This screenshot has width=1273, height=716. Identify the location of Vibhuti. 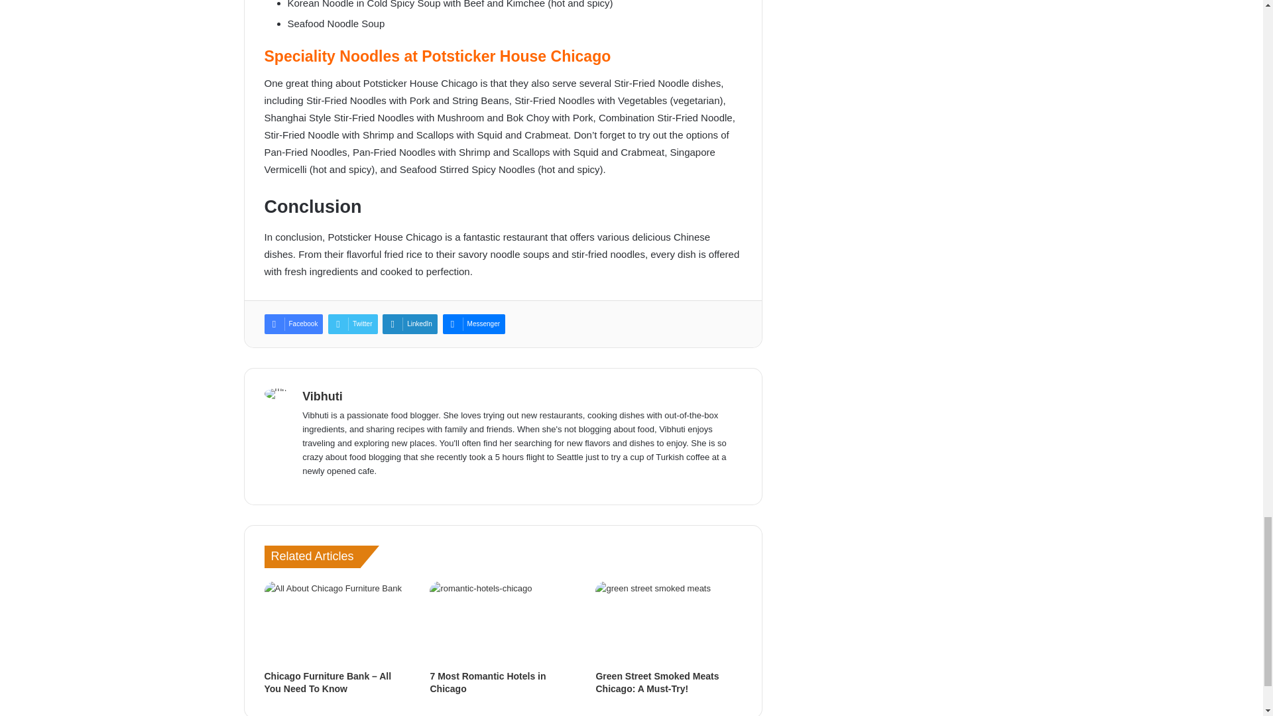
(322, 396).